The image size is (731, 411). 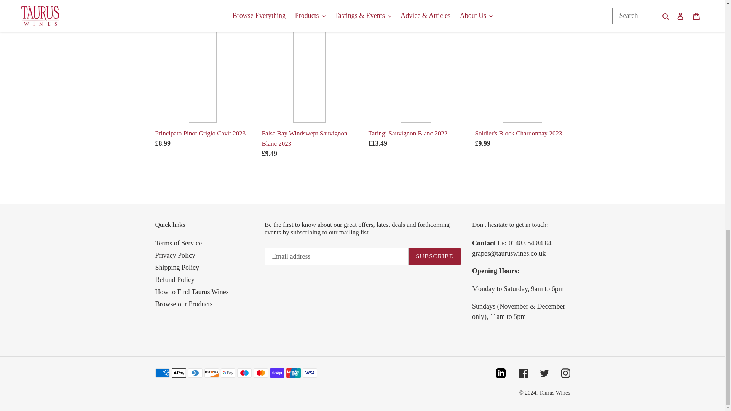 I want to click on Shop Pay, so click(x=277, y=373).